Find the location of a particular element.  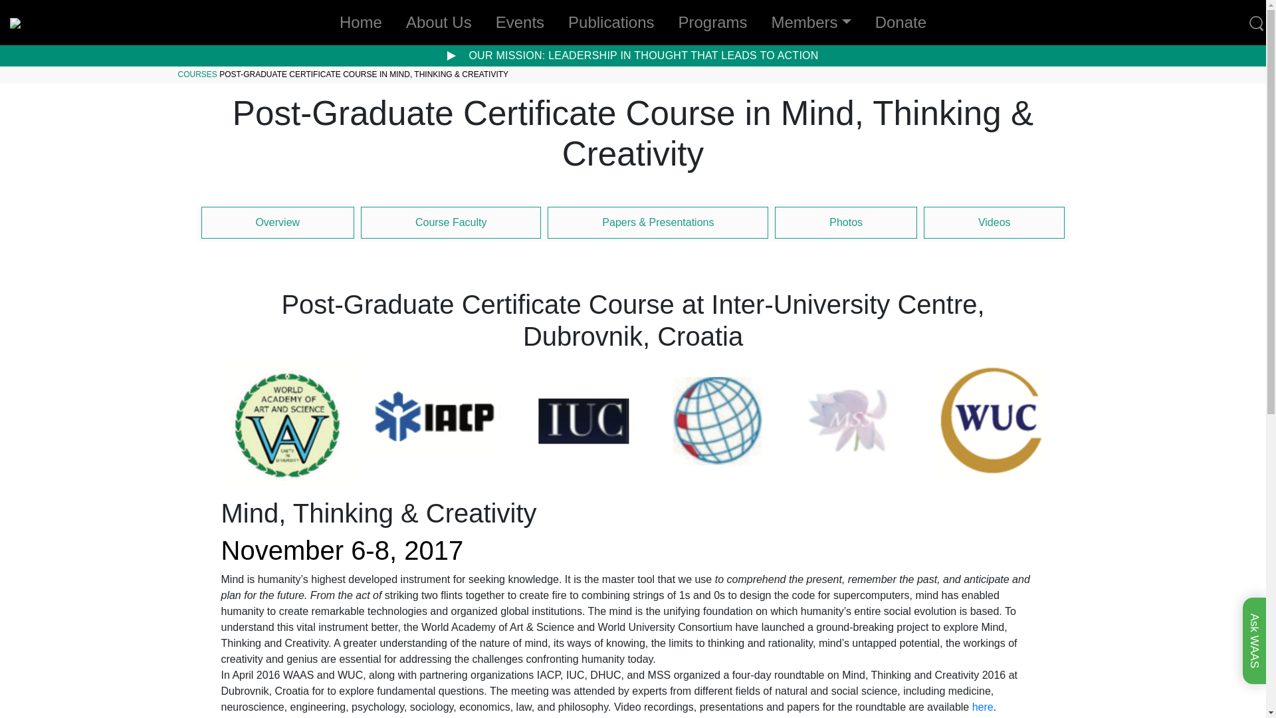

Publications is located at coordinates (611, 23).